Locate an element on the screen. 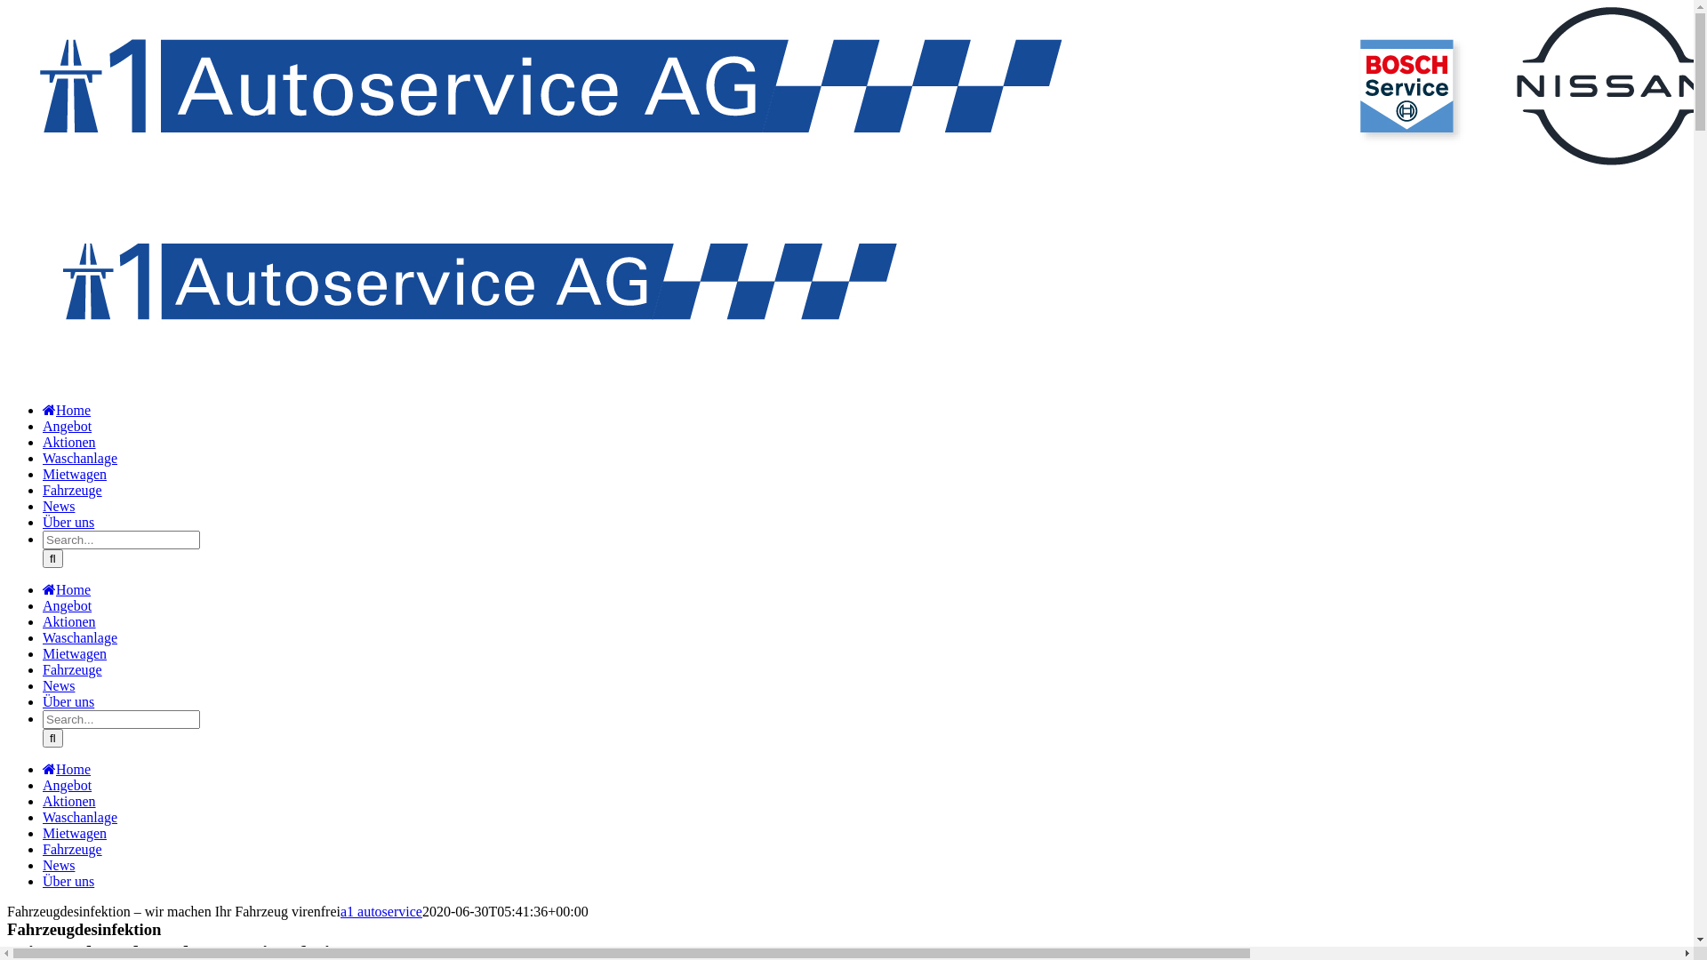 The height and width of the screenshot is (960, 1707). a1 autoservice is located at coordinates (381, 912).